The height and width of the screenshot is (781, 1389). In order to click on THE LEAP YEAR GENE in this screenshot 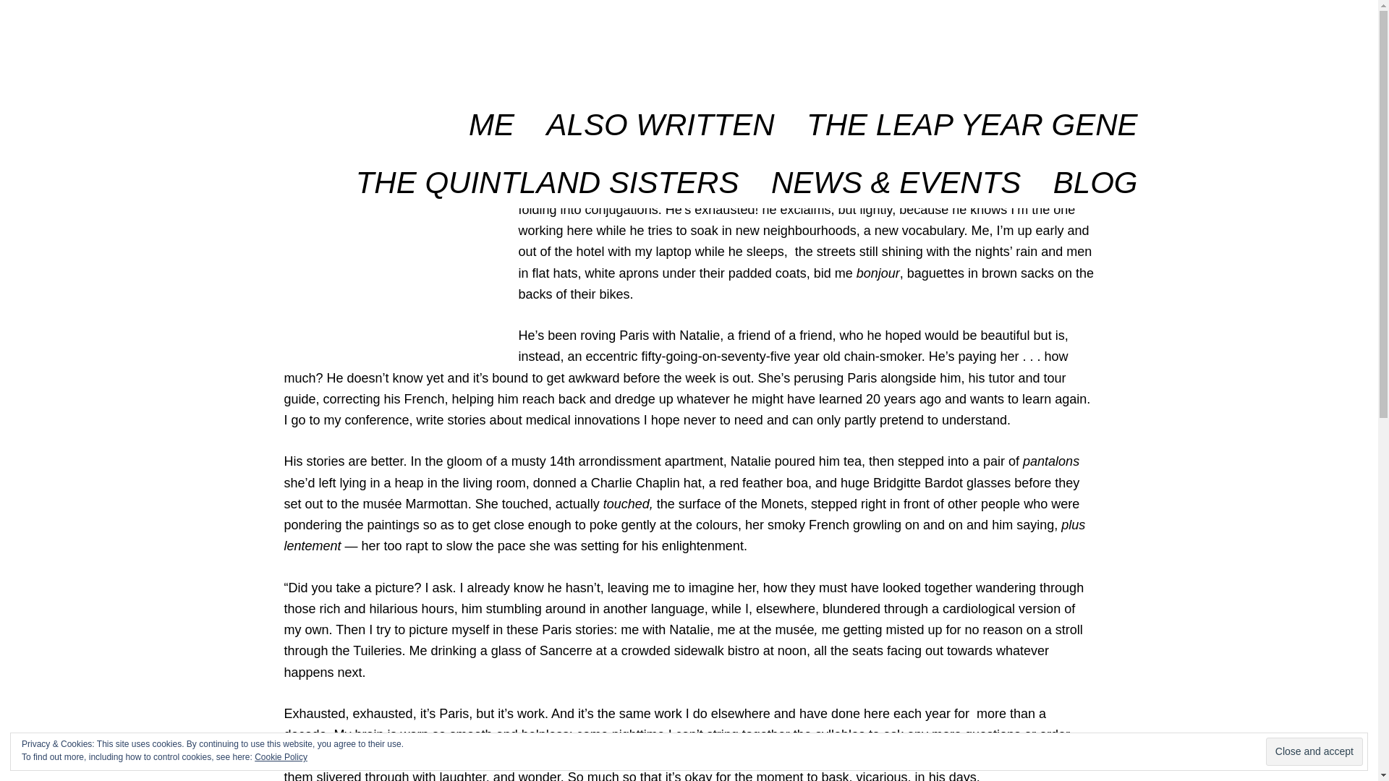, I will do `click(972, 115)`.